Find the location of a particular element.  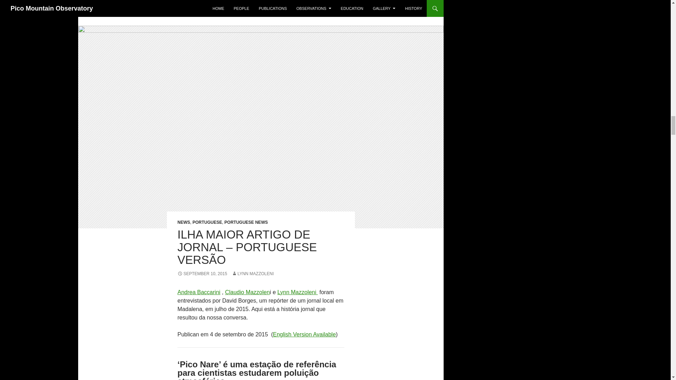

SEPTEMBER 10, 2015 is located at coordinates (202, 274).